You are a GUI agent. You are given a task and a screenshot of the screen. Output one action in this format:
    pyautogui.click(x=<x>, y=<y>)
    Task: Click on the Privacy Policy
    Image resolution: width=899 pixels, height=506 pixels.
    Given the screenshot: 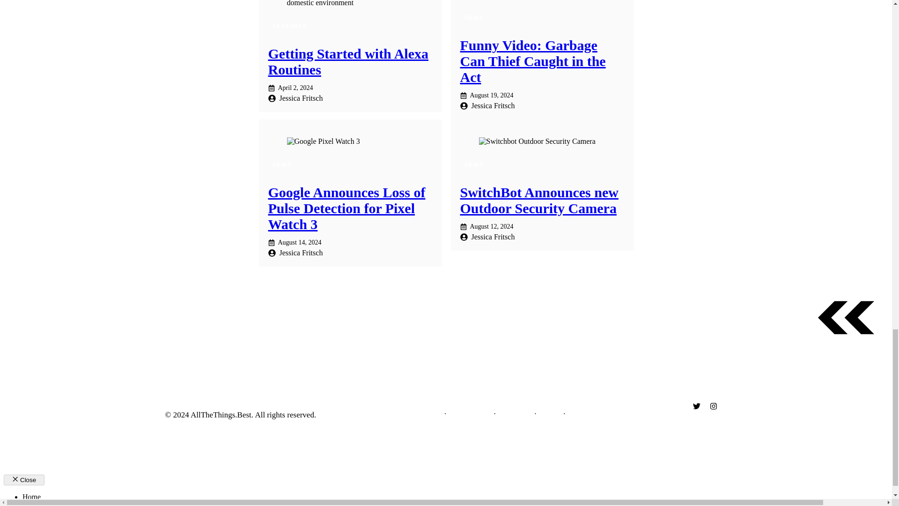 What is the action you would take?
    pyautogui.click(x=470, y=414)
    